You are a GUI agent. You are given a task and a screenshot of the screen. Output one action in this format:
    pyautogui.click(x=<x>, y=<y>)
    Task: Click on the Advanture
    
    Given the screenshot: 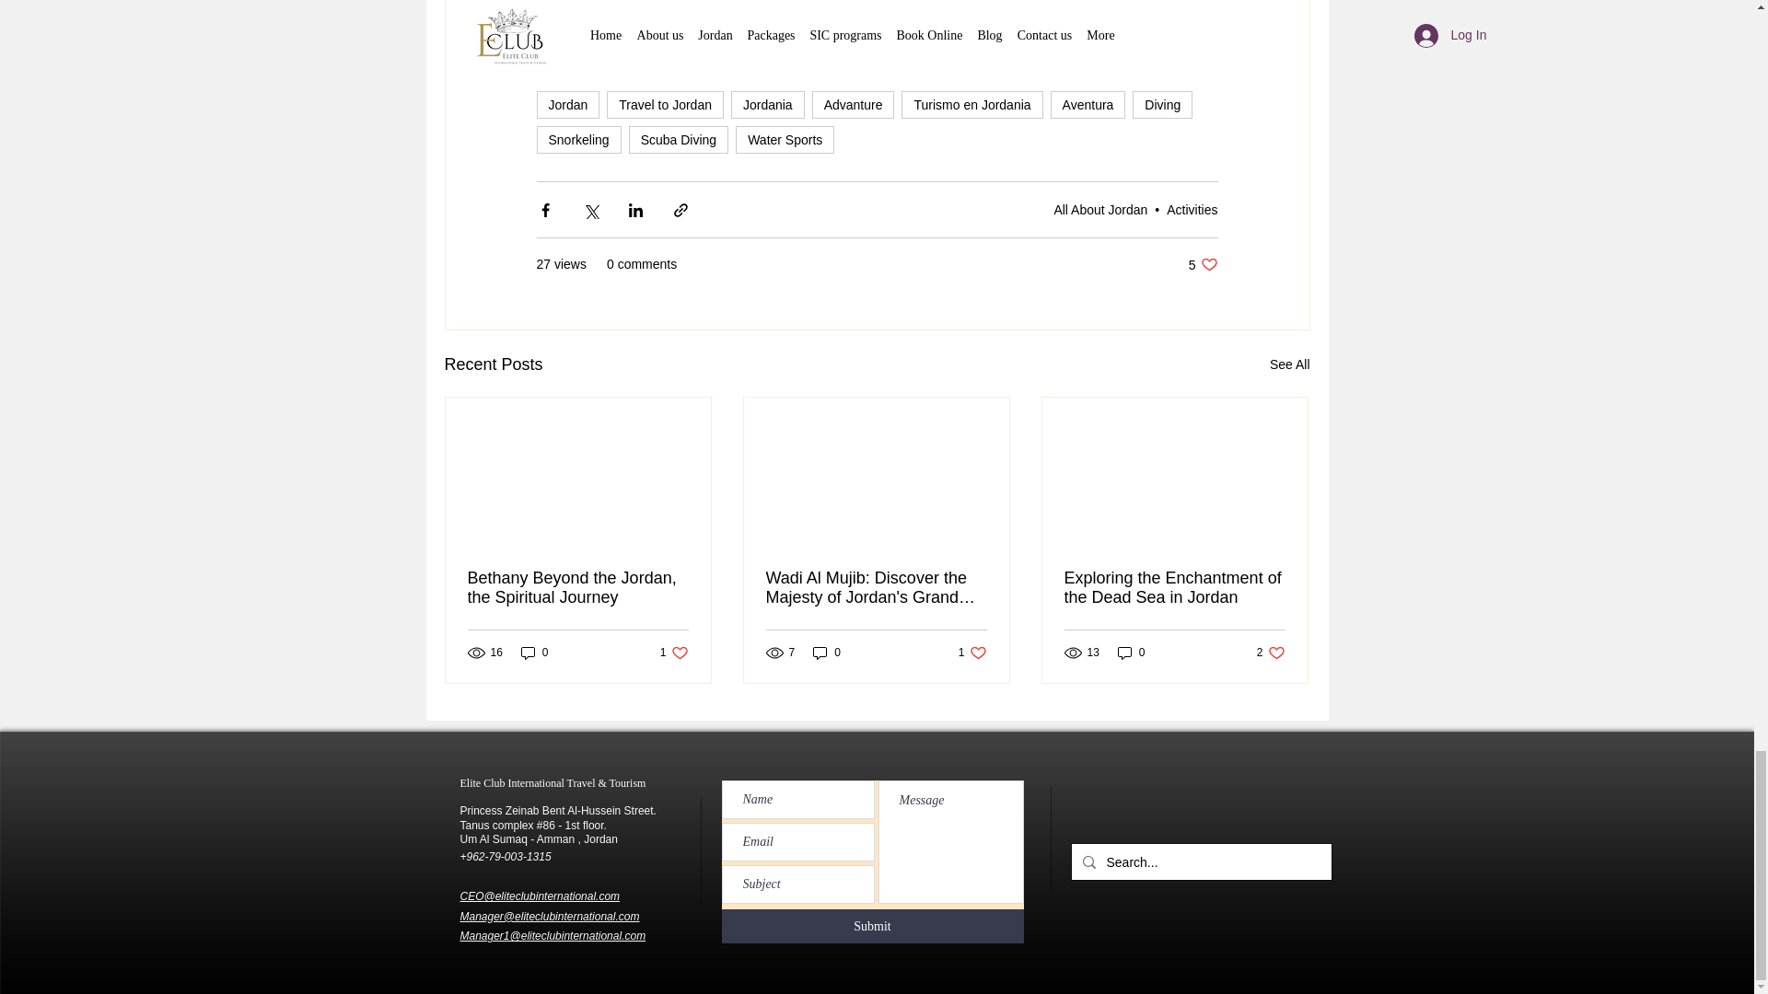 What is the action you would take?
    pyautogui.click(x=853, y=105)
    